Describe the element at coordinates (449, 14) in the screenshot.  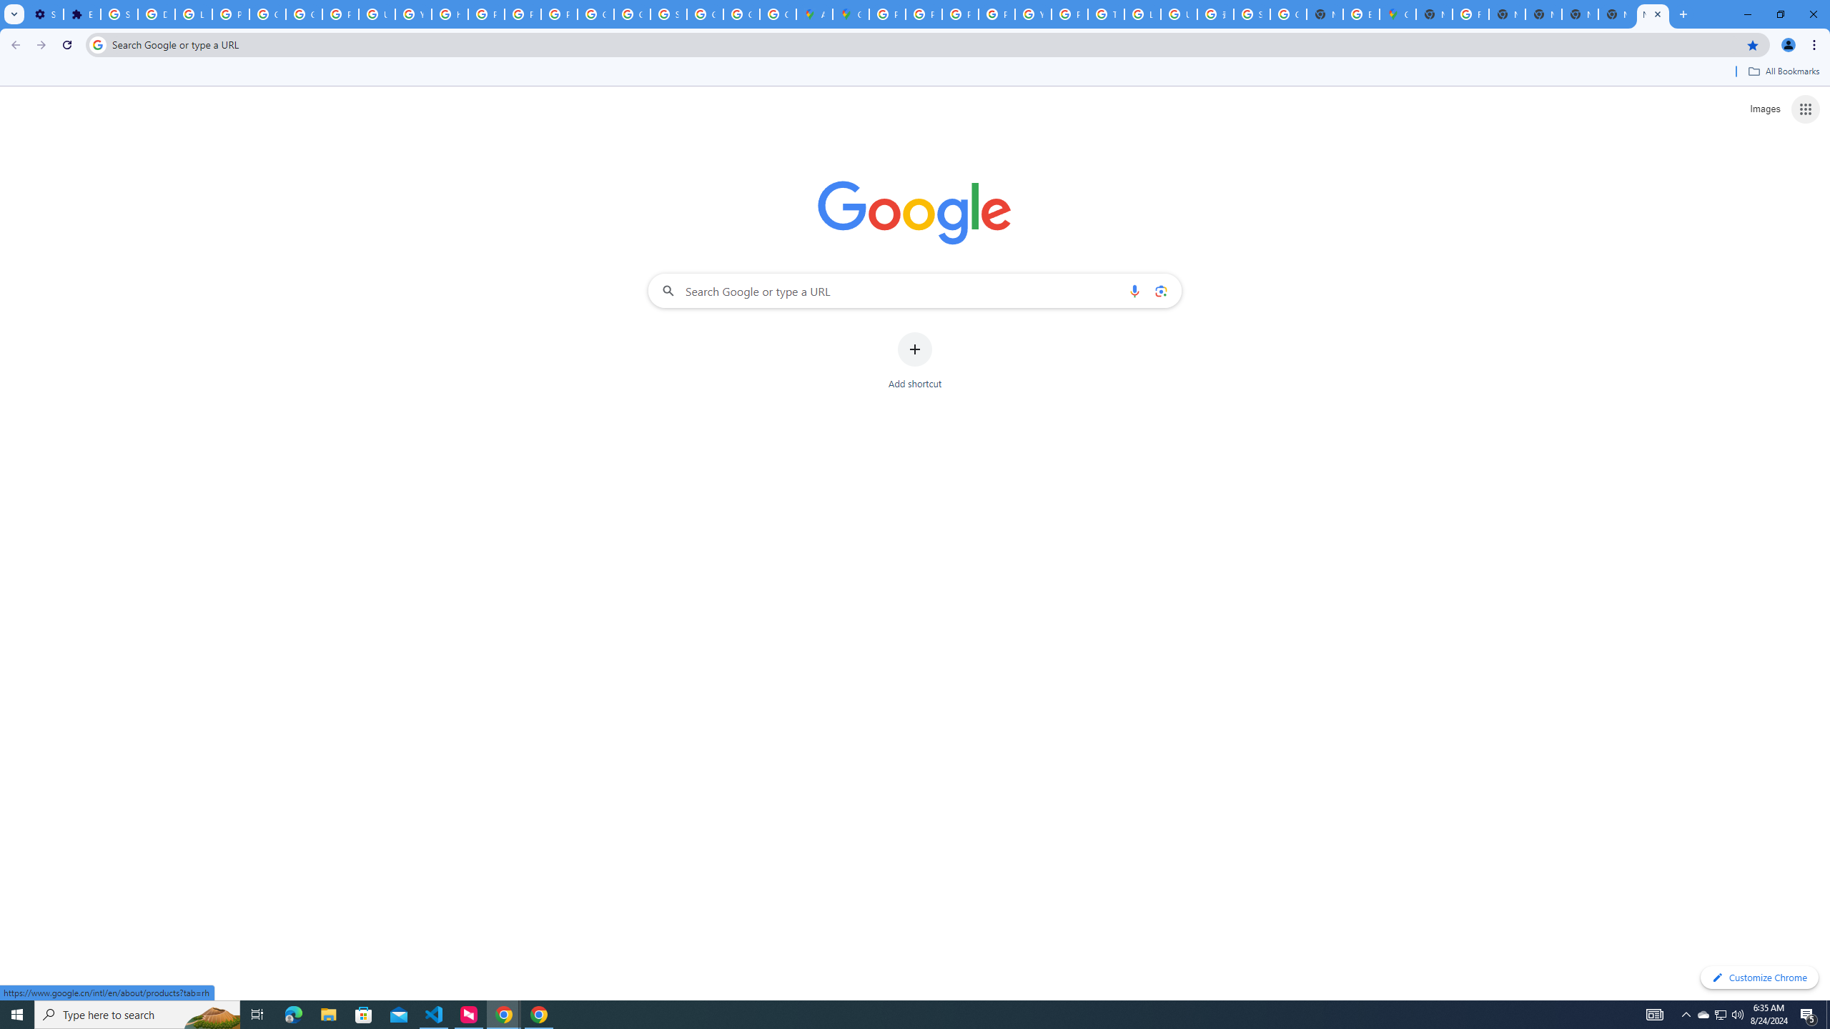
I see `https://scholar.google.com/` at that location.